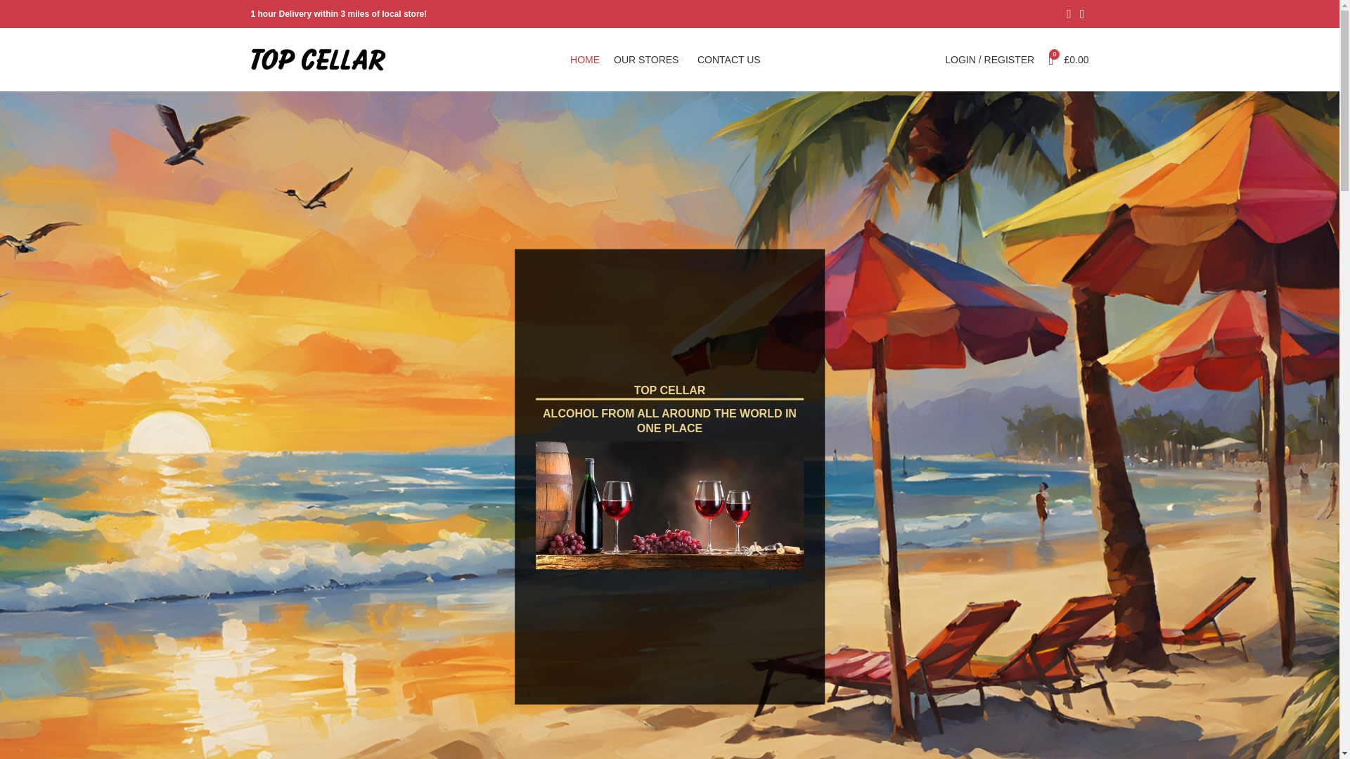 The height and width of the screenshot is (759, 1350). I want to click on My account, so click(989, 59).